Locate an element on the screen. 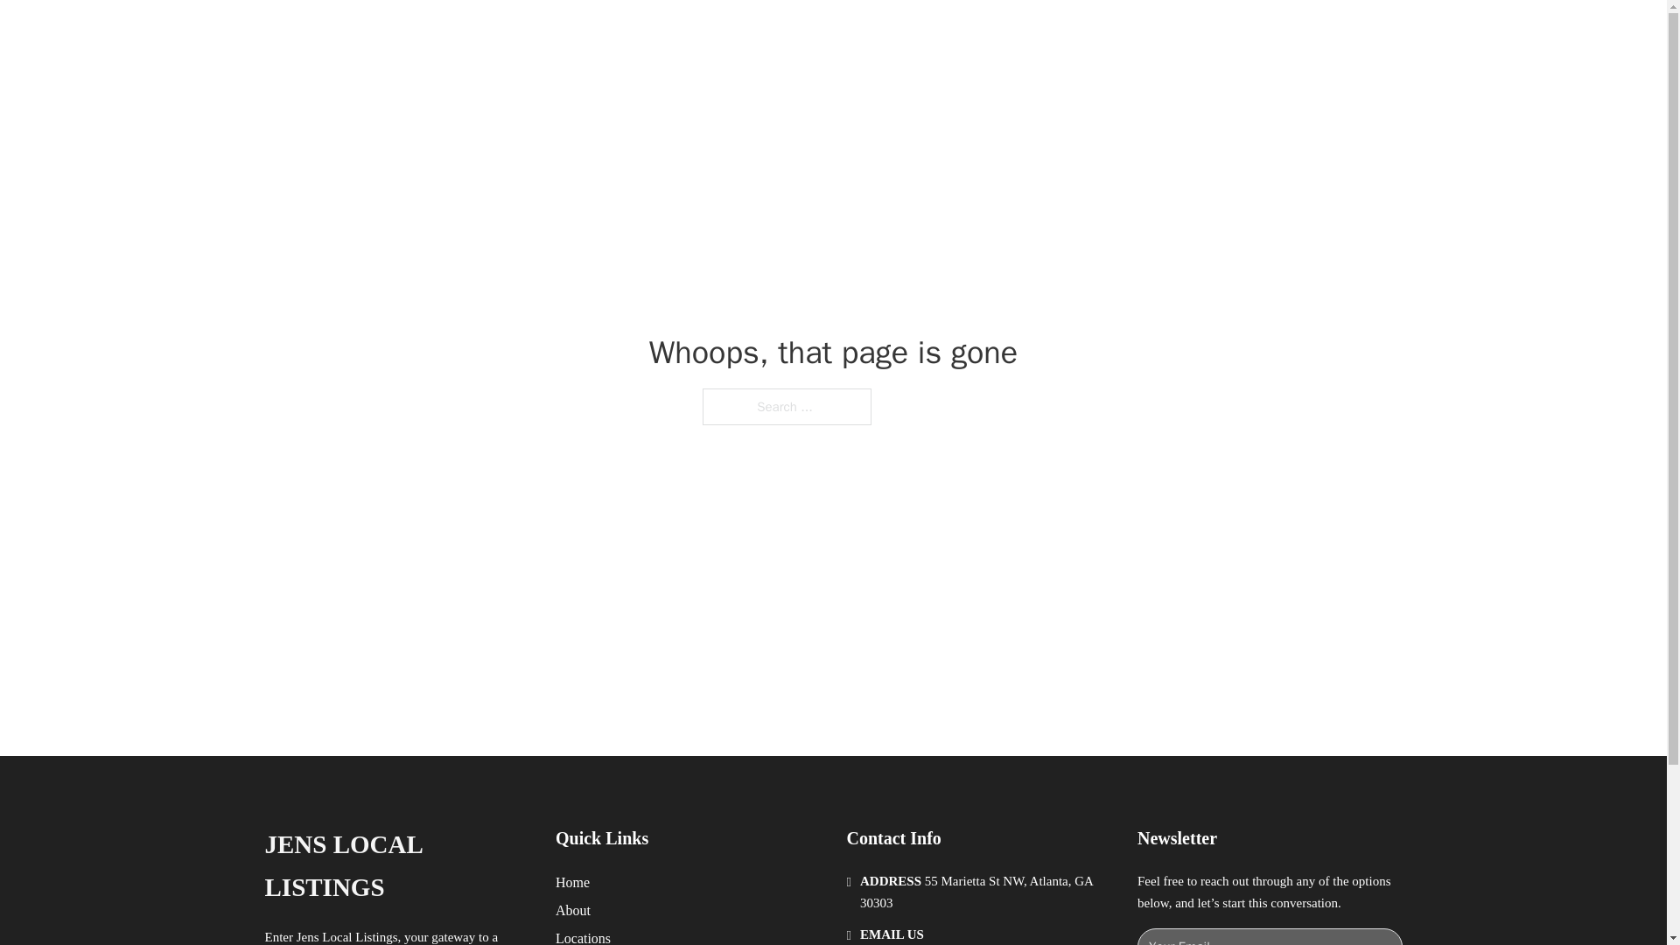 Image resolution: width=1680 pixels, height=945 pixels. Locations is located at coordinates (583, 936).